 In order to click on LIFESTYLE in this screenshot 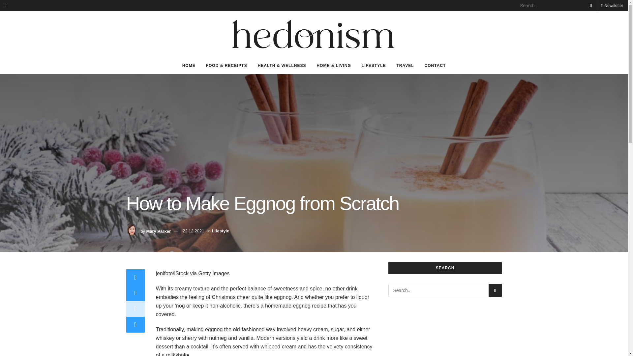, I will do `click(374, 65)`.